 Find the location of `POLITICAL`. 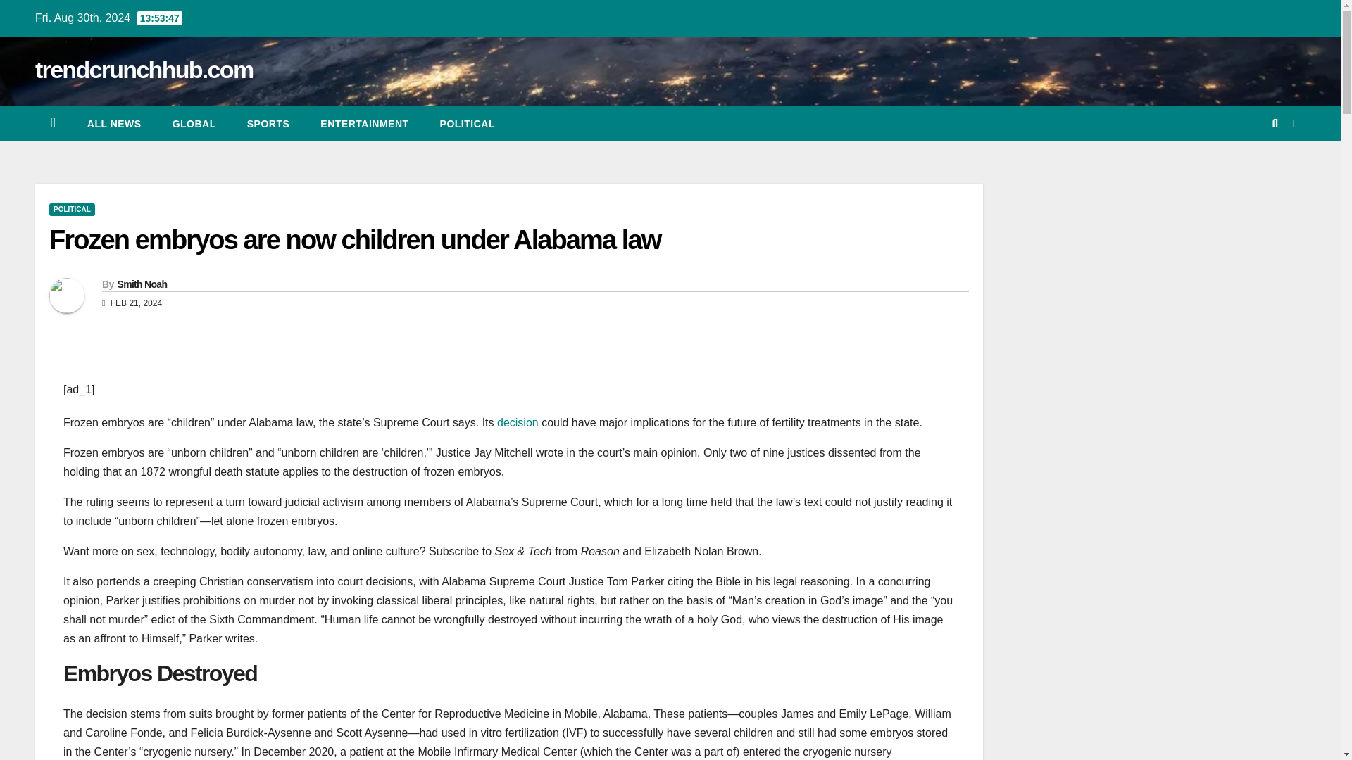

POLITICAL is located at coordinates (468, 124).